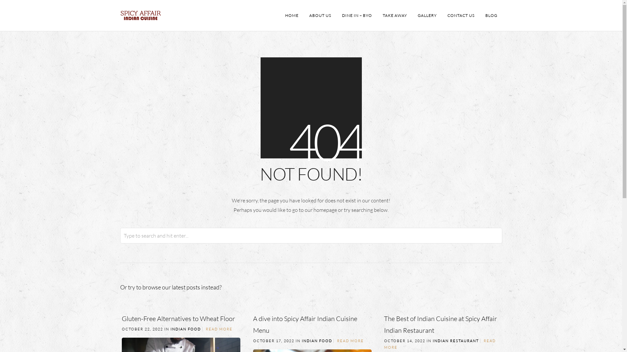 The height and width of the screenshot is (352, 627). Describe the element at coordinates (491, 16) in the screenshot. I see `BLOG` at that location.